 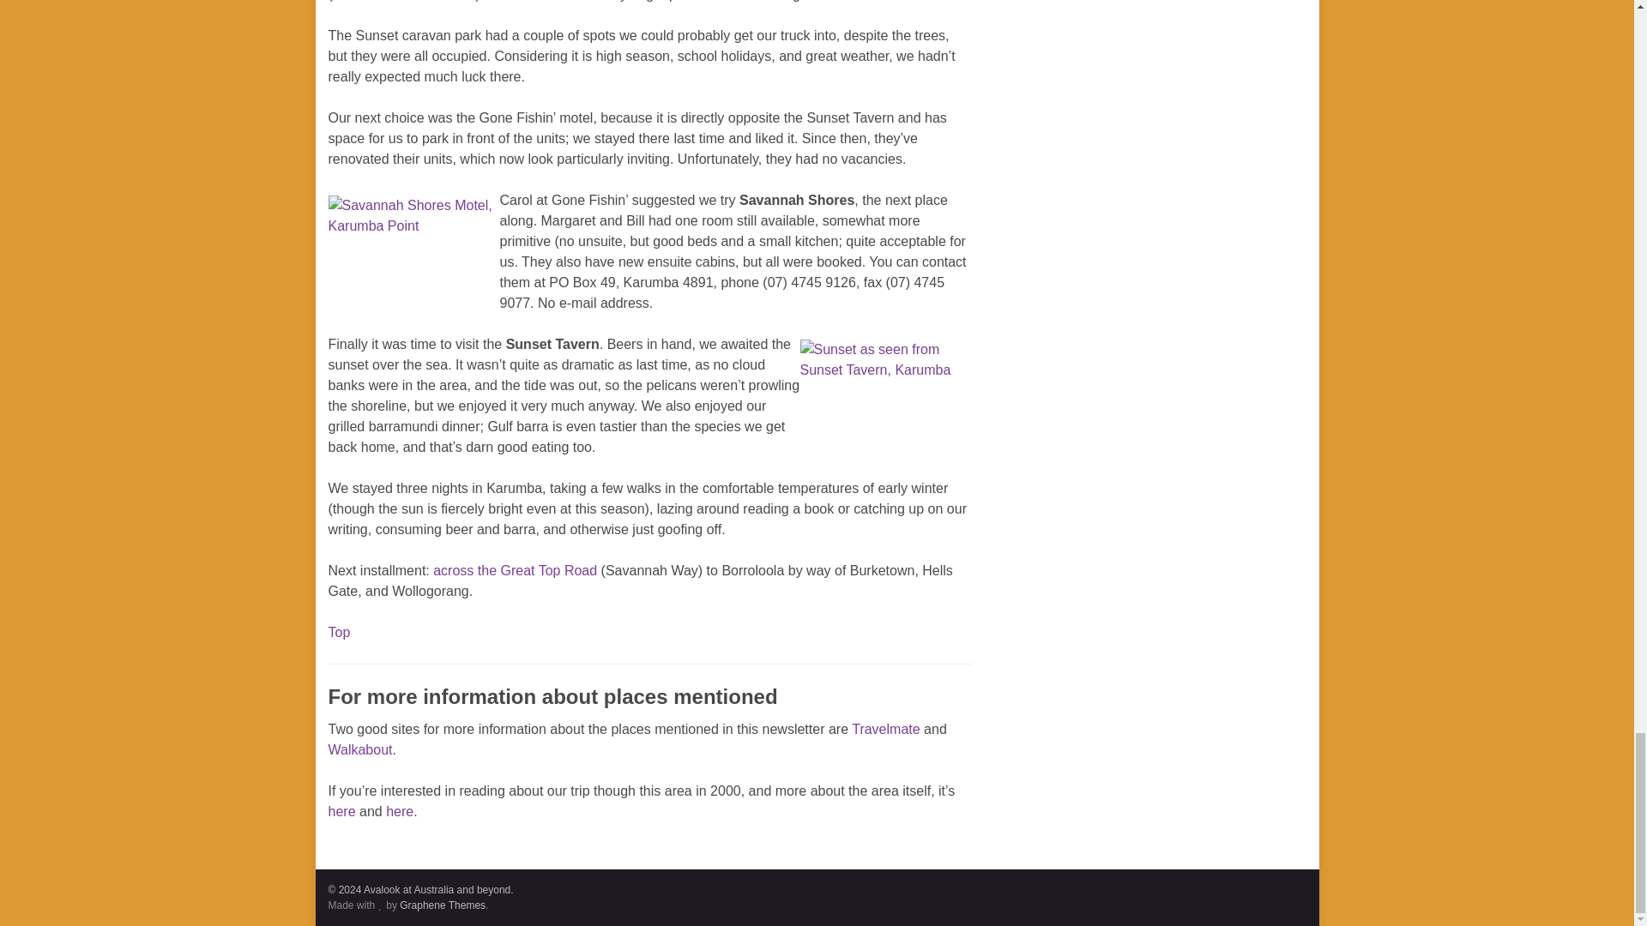 What do you see at coordinates (399, 811) in the screenshot?
I see `here` at bounding box center [399, 811].